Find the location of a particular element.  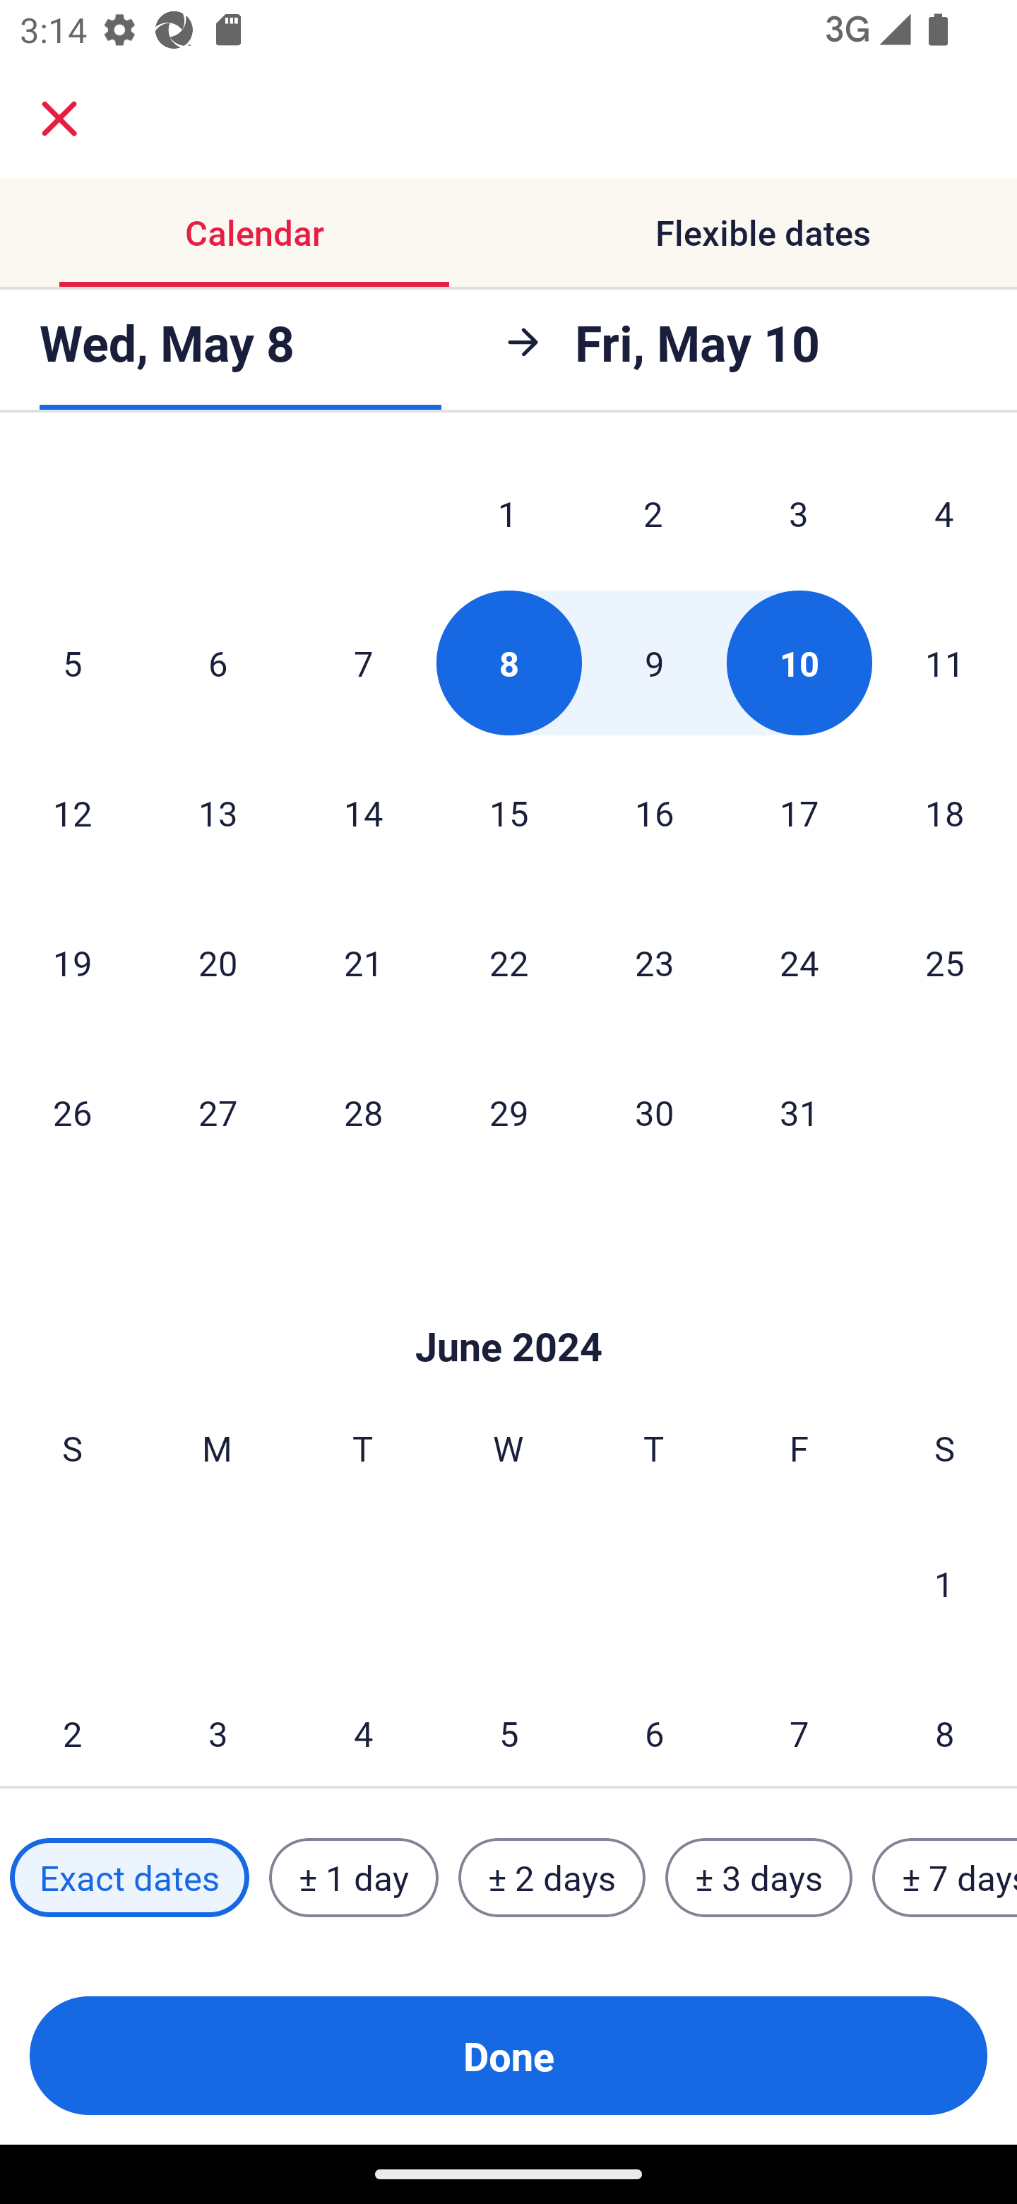

Exact dates is located at coordinates (129, 1878).